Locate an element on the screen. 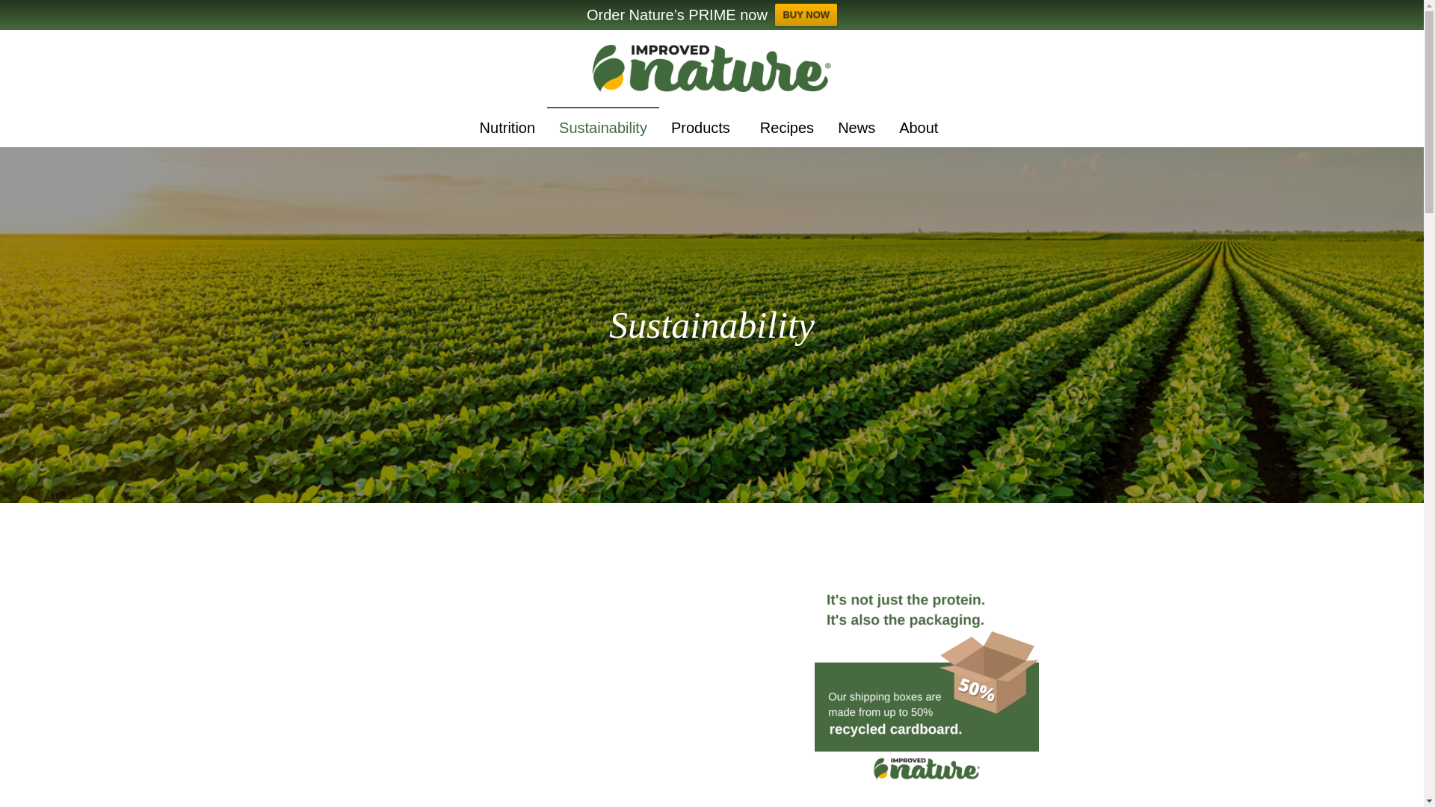 The height and width of the screenshot is (807, 1435). Improved Nature is located at coordinates (712, 69).